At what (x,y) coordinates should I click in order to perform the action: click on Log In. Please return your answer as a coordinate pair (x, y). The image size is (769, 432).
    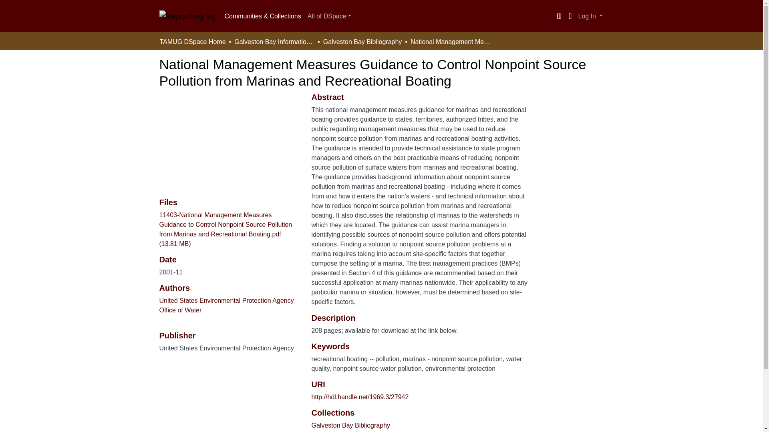
    Looking at the image, I should click on (590, 16).